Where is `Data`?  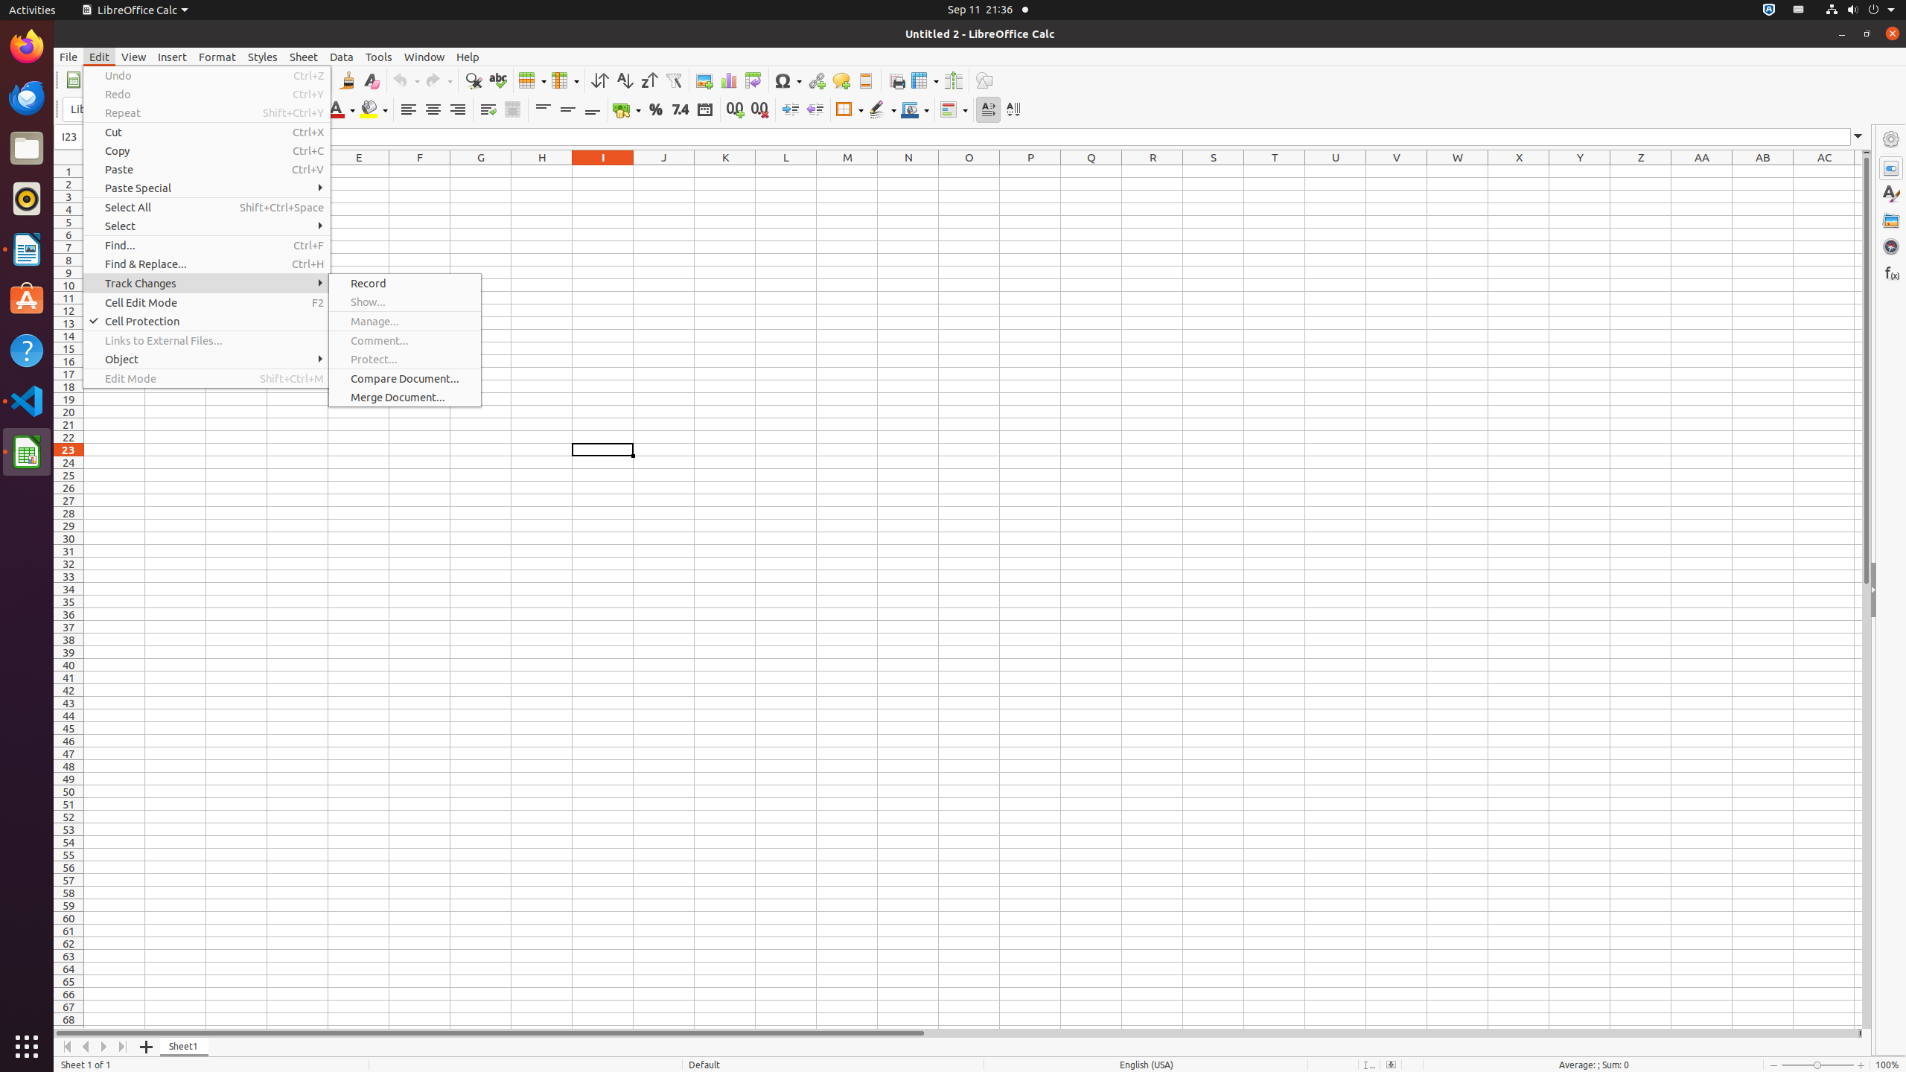
Data is located at coordinates (342, 57).